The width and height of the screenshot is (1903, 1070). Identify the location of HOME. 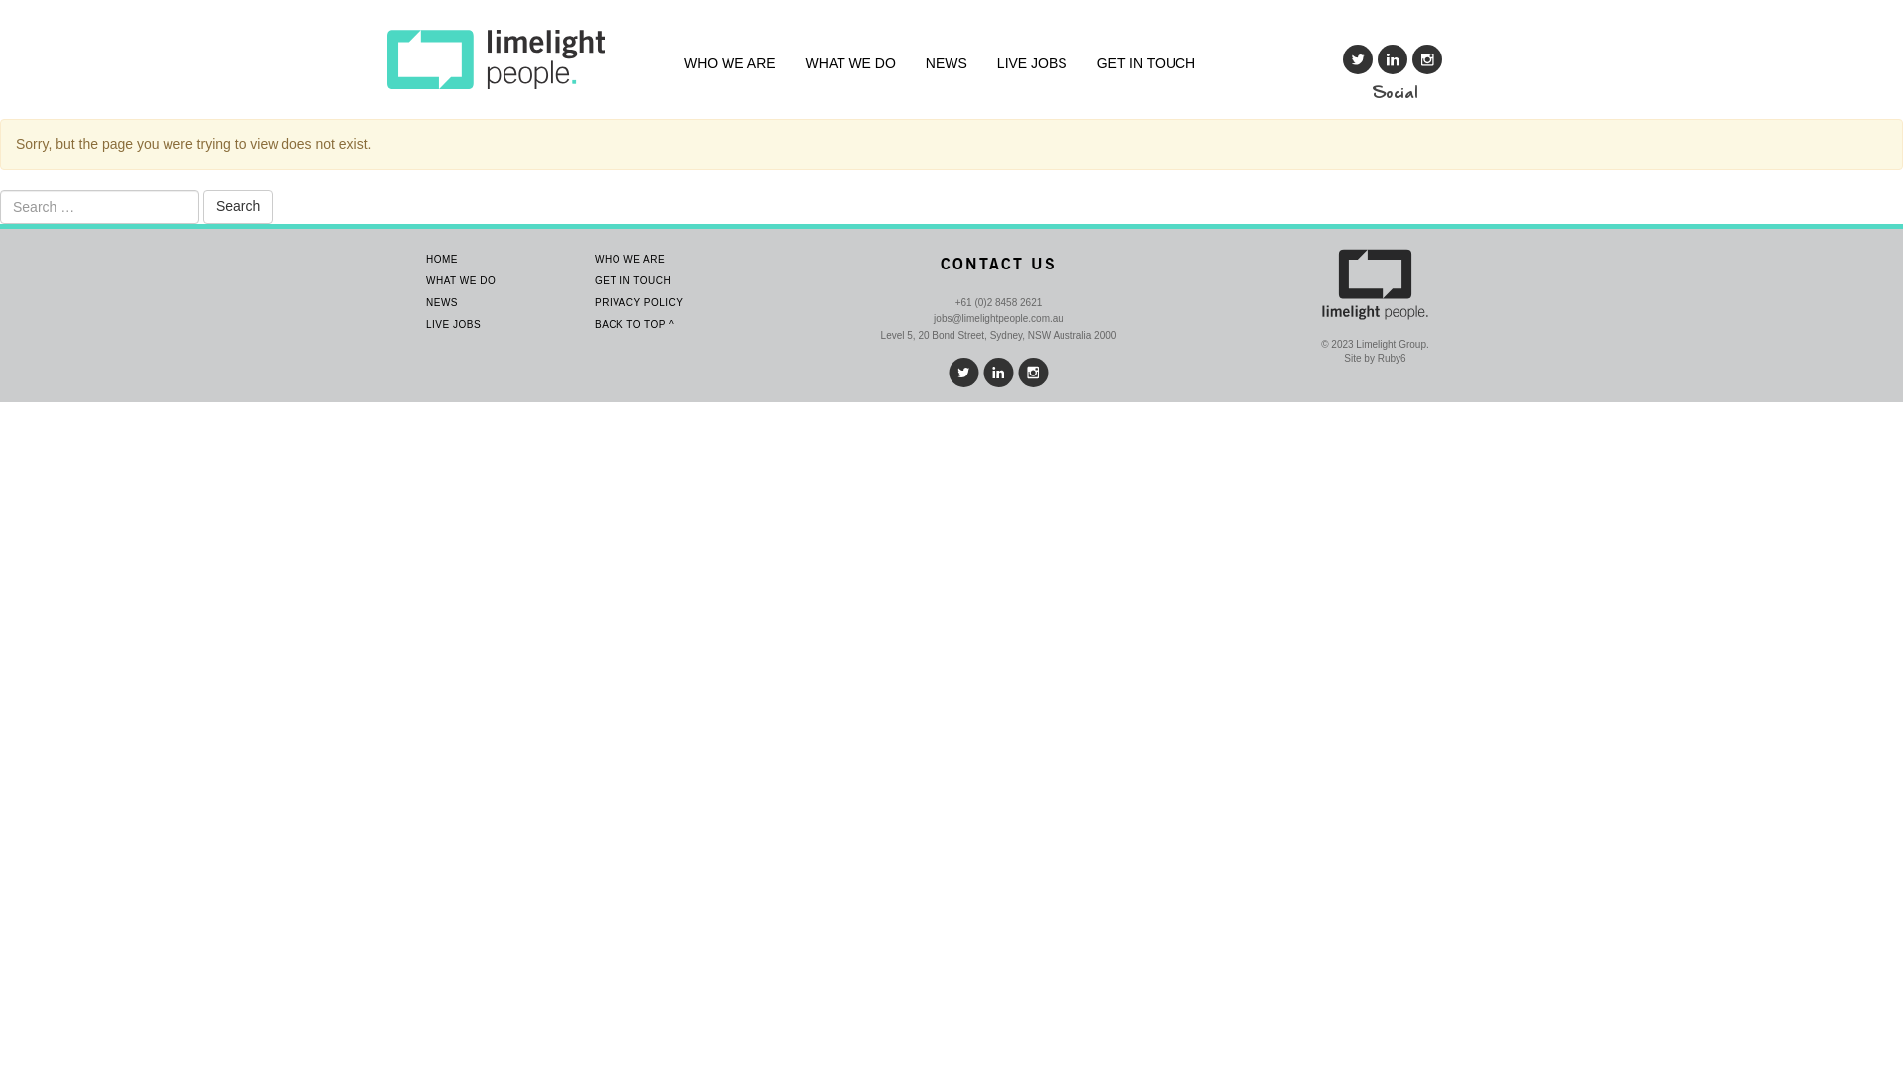
(442, 260).